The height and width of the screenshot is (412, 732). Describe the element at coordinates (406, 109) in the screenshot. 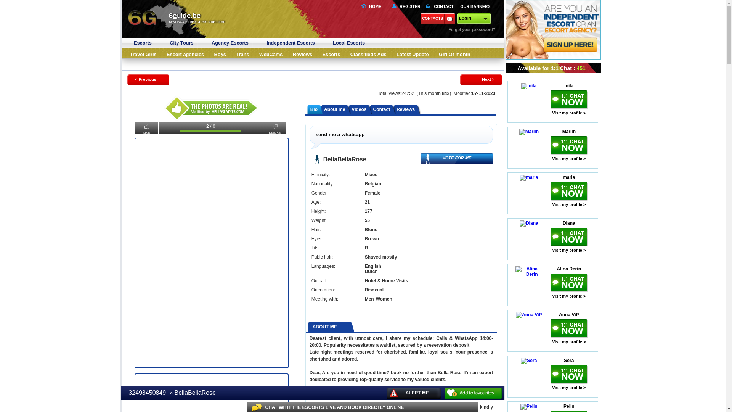

I see `Reviews` at that location.